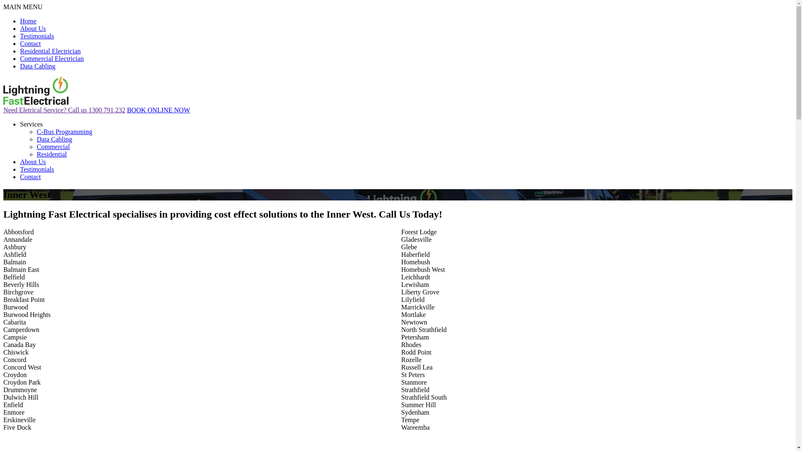 The width and height of the screenshot is (802, 451). Describe the element at coordinates (52, 155) in the screenshot. I see `Residential` at that location.